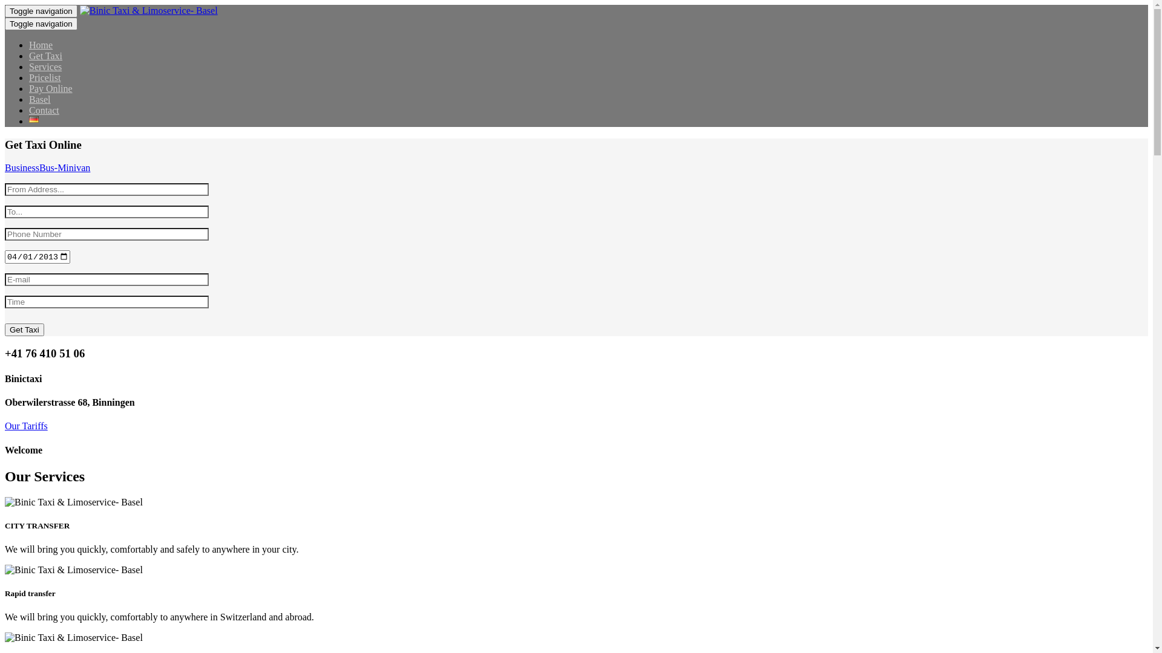 The image size is (1162, 653). Describe the element at coordinates (74, 570) in the screenshot. I see `Binic Taxi & Limoservice- Basel` at that location.